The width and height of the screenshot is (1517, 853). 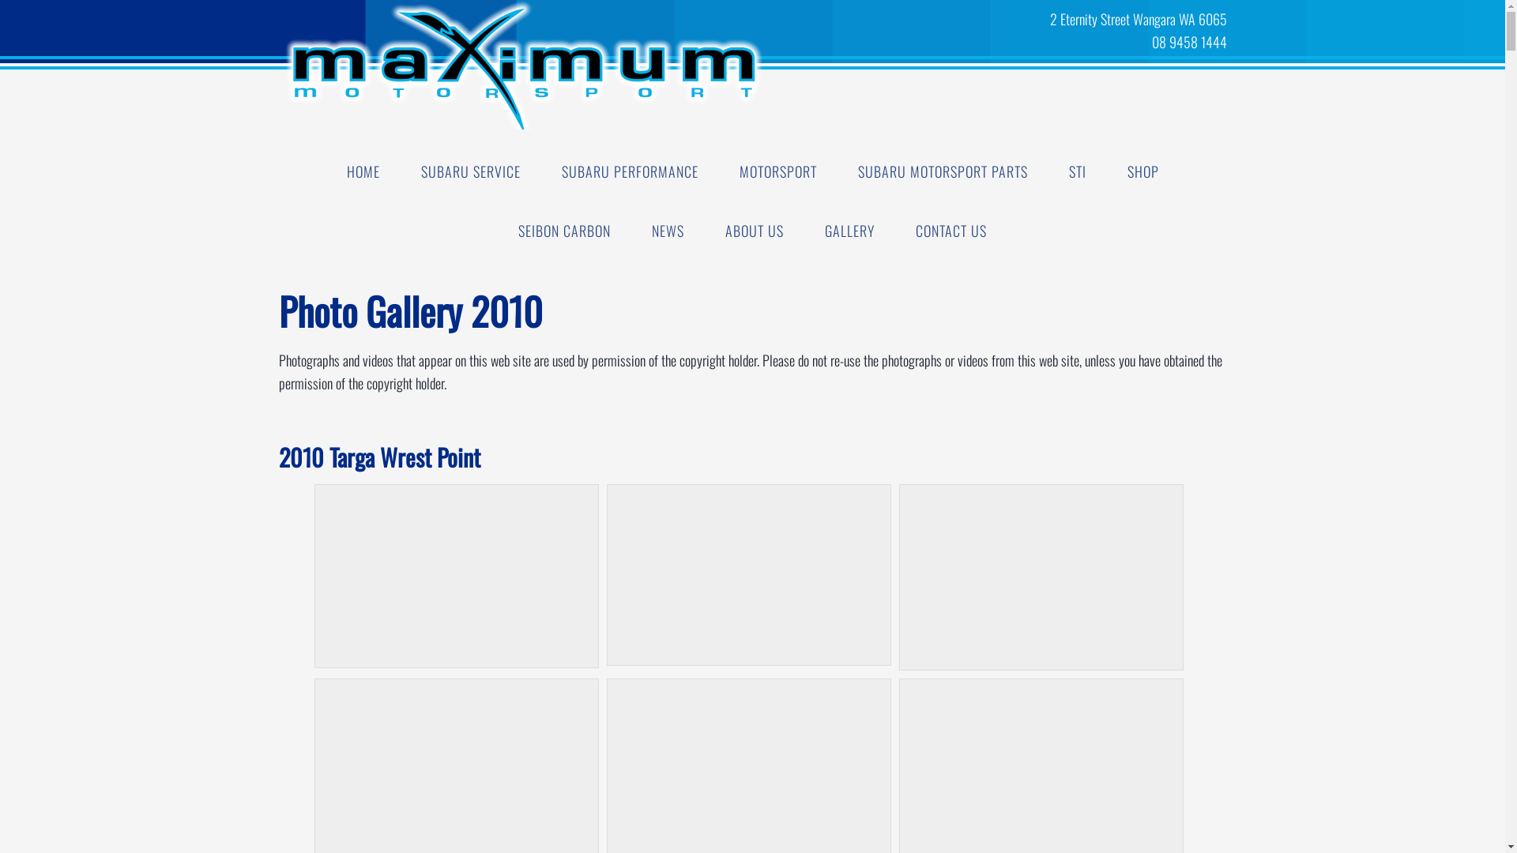 I want to click on SUBARU MOTORSPORT PARTS, so click(x=943, y=172).